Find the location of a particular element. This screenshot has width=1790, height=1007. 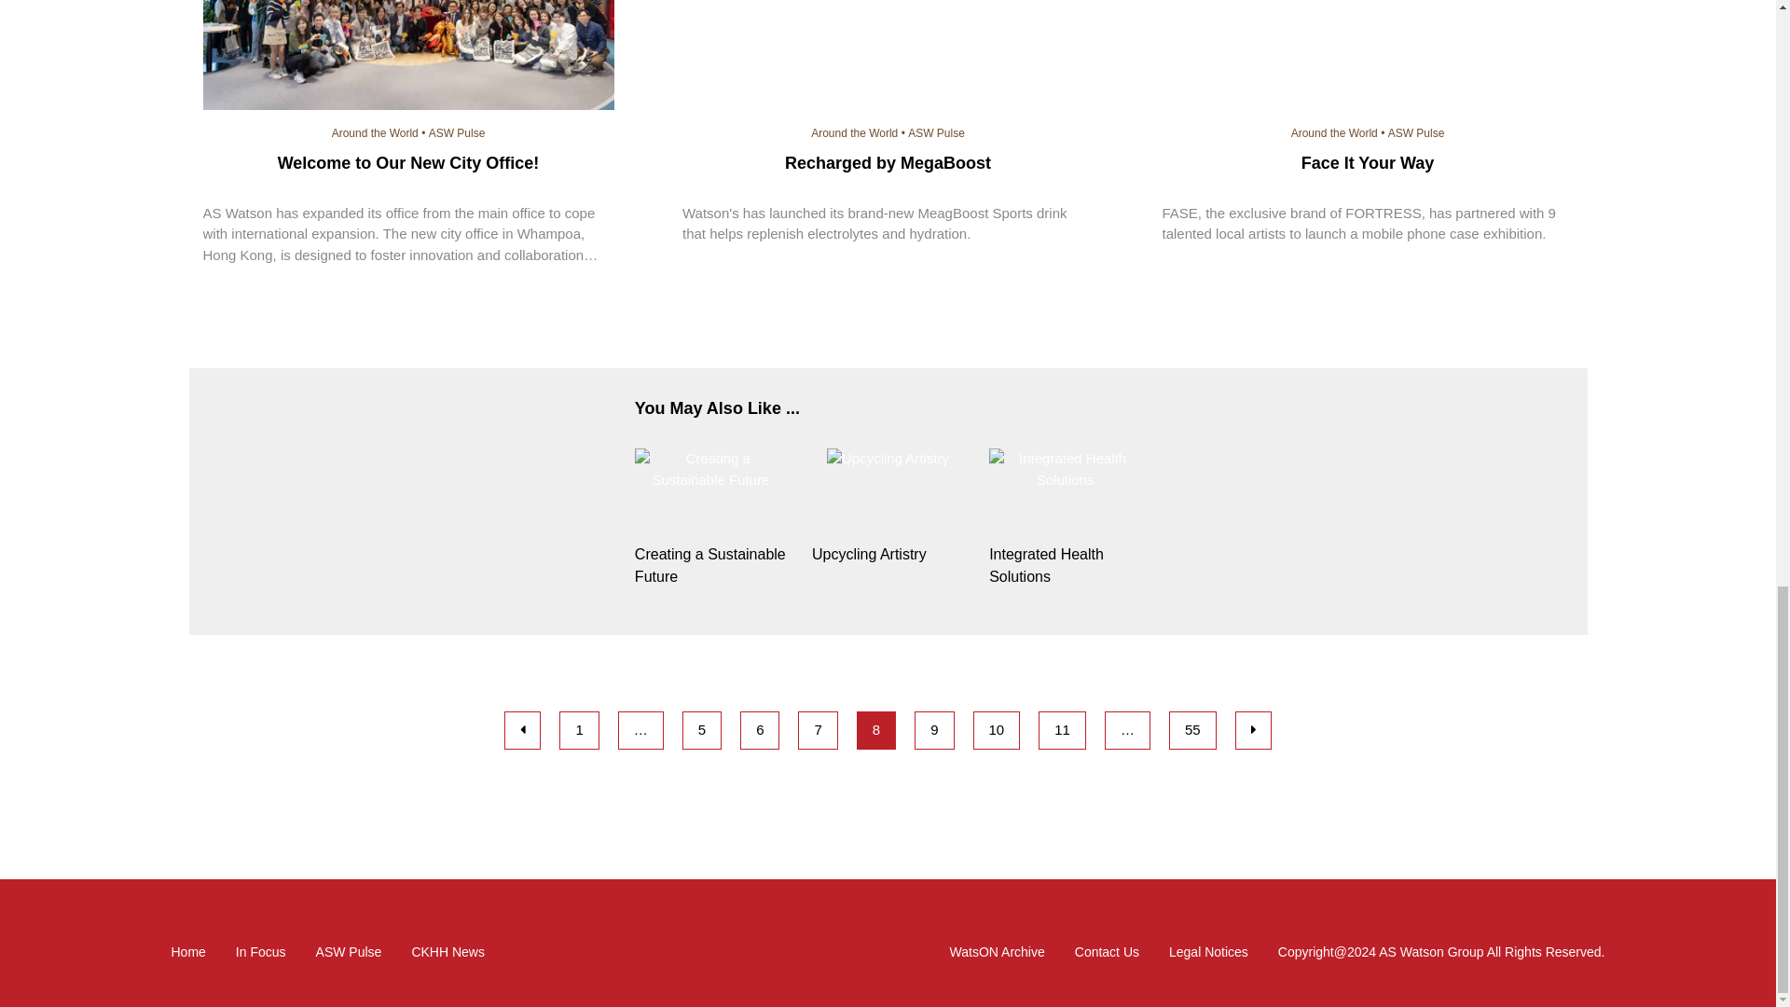

Creating a Sustainable Future is located at coordinates (710, 468).